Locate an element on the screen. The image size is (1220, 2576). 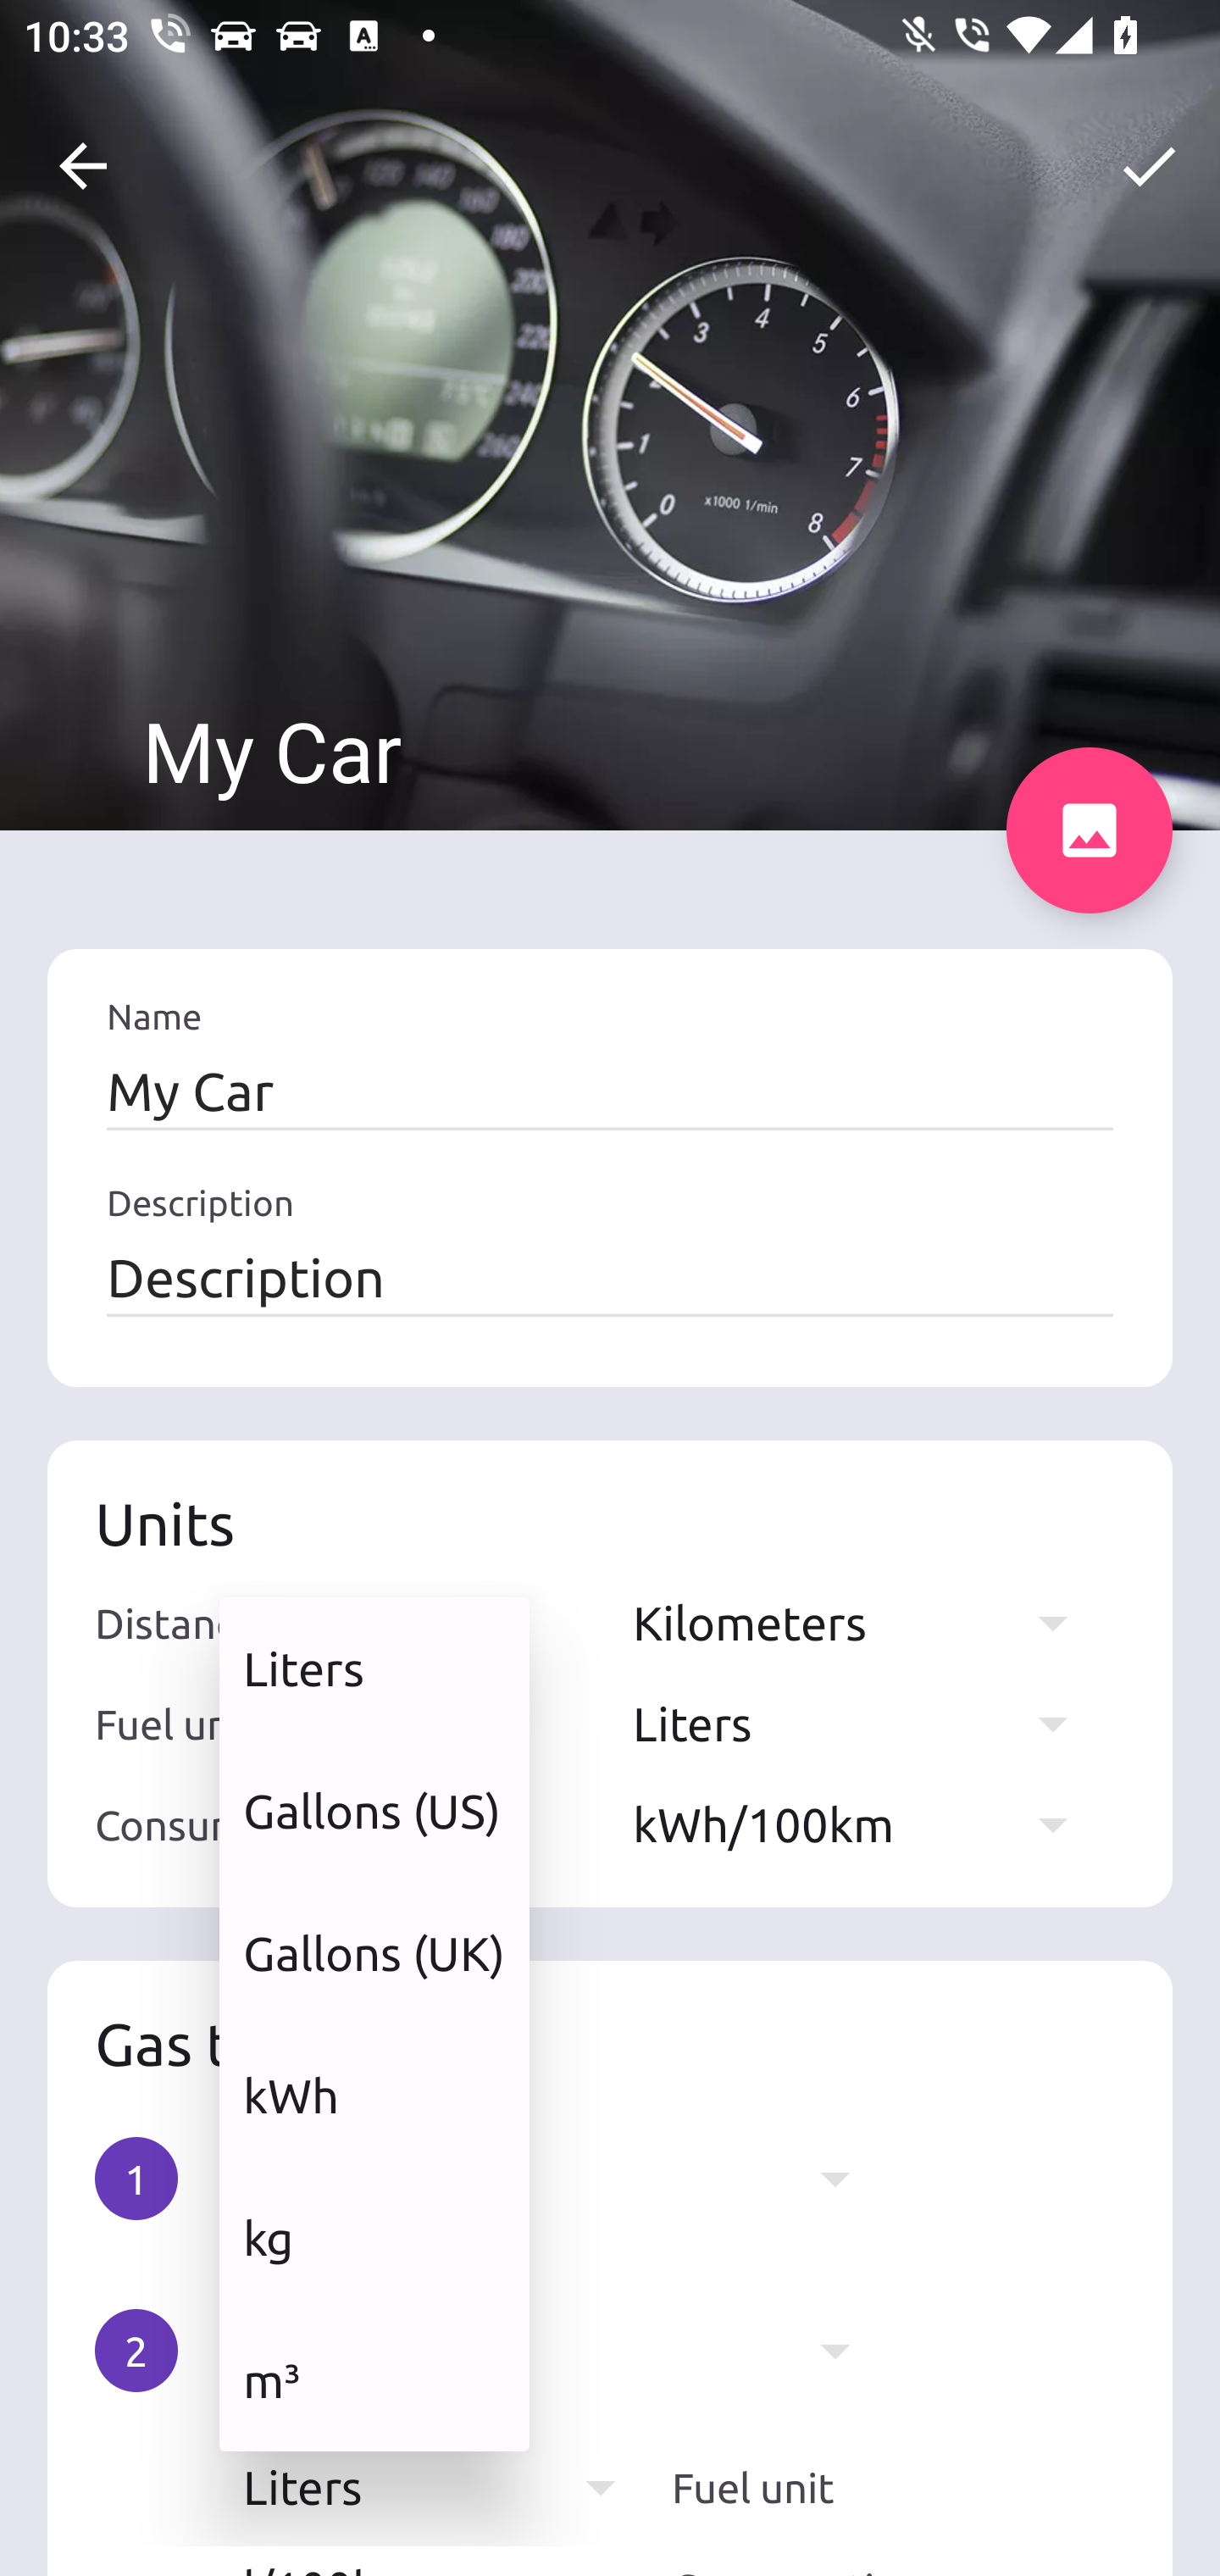
m³ is located at coordinates (374, 2379).